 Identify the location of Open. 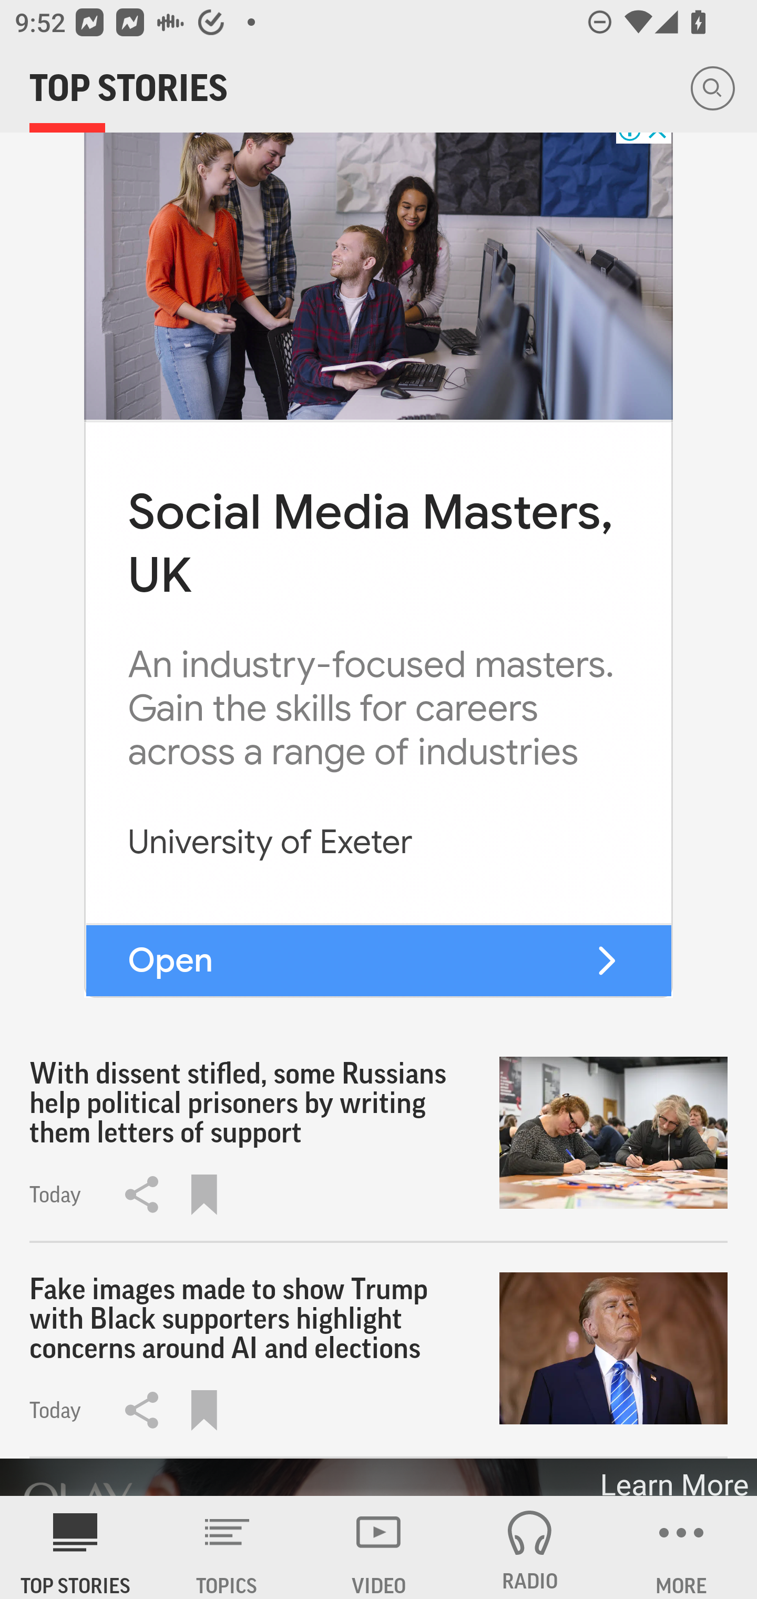
(170, 959).